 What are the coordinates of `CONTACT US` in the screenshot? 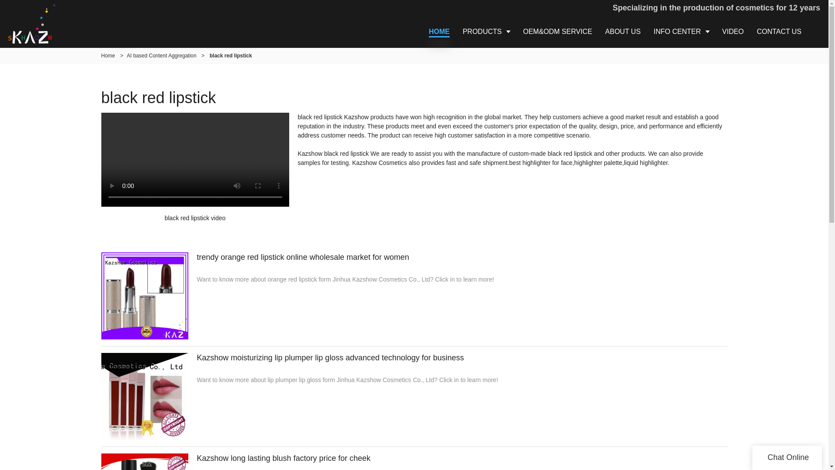 It's located at (779, 31).